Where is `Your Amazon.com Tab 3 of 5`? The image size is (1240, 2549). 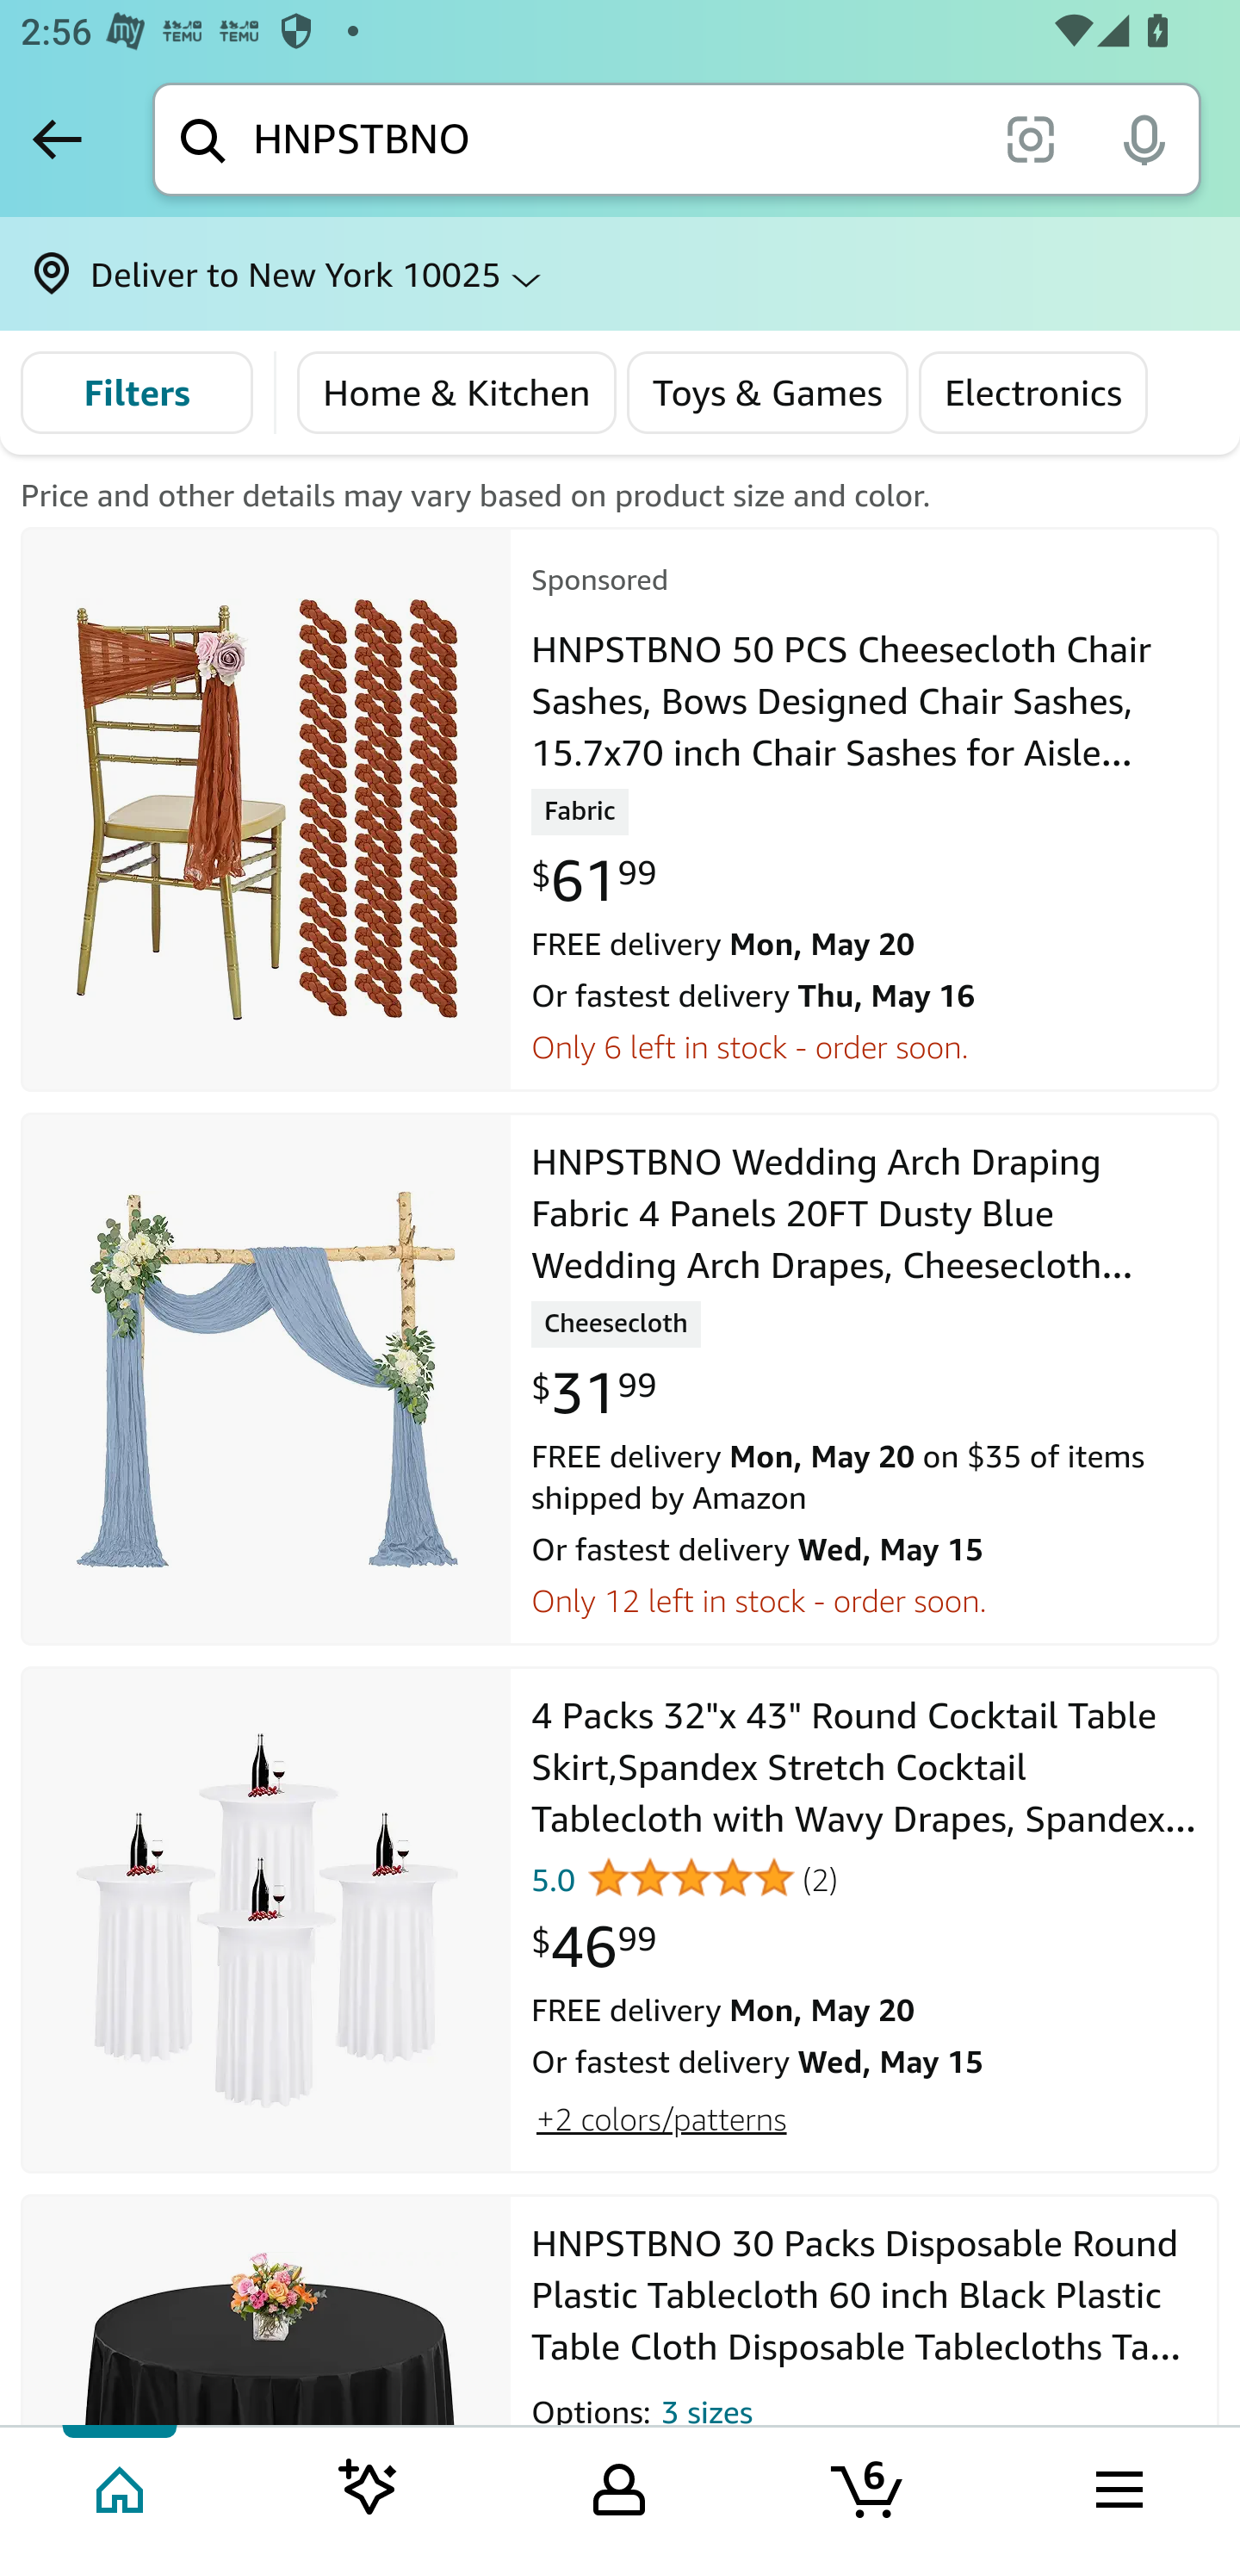
Your Amazon.com Tab 3 of 5 is located at coordinates (619, 2486).